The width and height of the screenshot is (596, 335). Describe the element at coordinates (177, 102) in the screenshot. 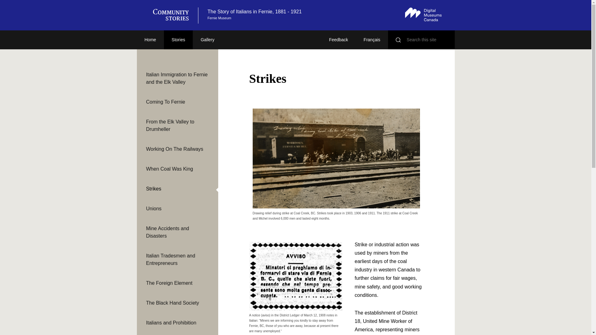

I see `Coming To Fernie` at that location.